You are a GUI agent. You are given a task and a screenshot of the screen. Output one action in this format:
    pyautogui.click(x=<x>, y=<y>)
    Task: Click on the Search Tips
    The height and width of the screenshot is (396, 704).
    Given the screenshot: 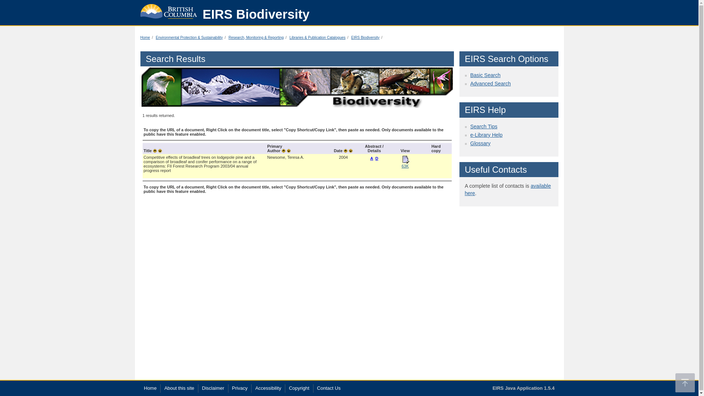 What is the action you would take?
    pyautogui.click(x=483, y=126)
    